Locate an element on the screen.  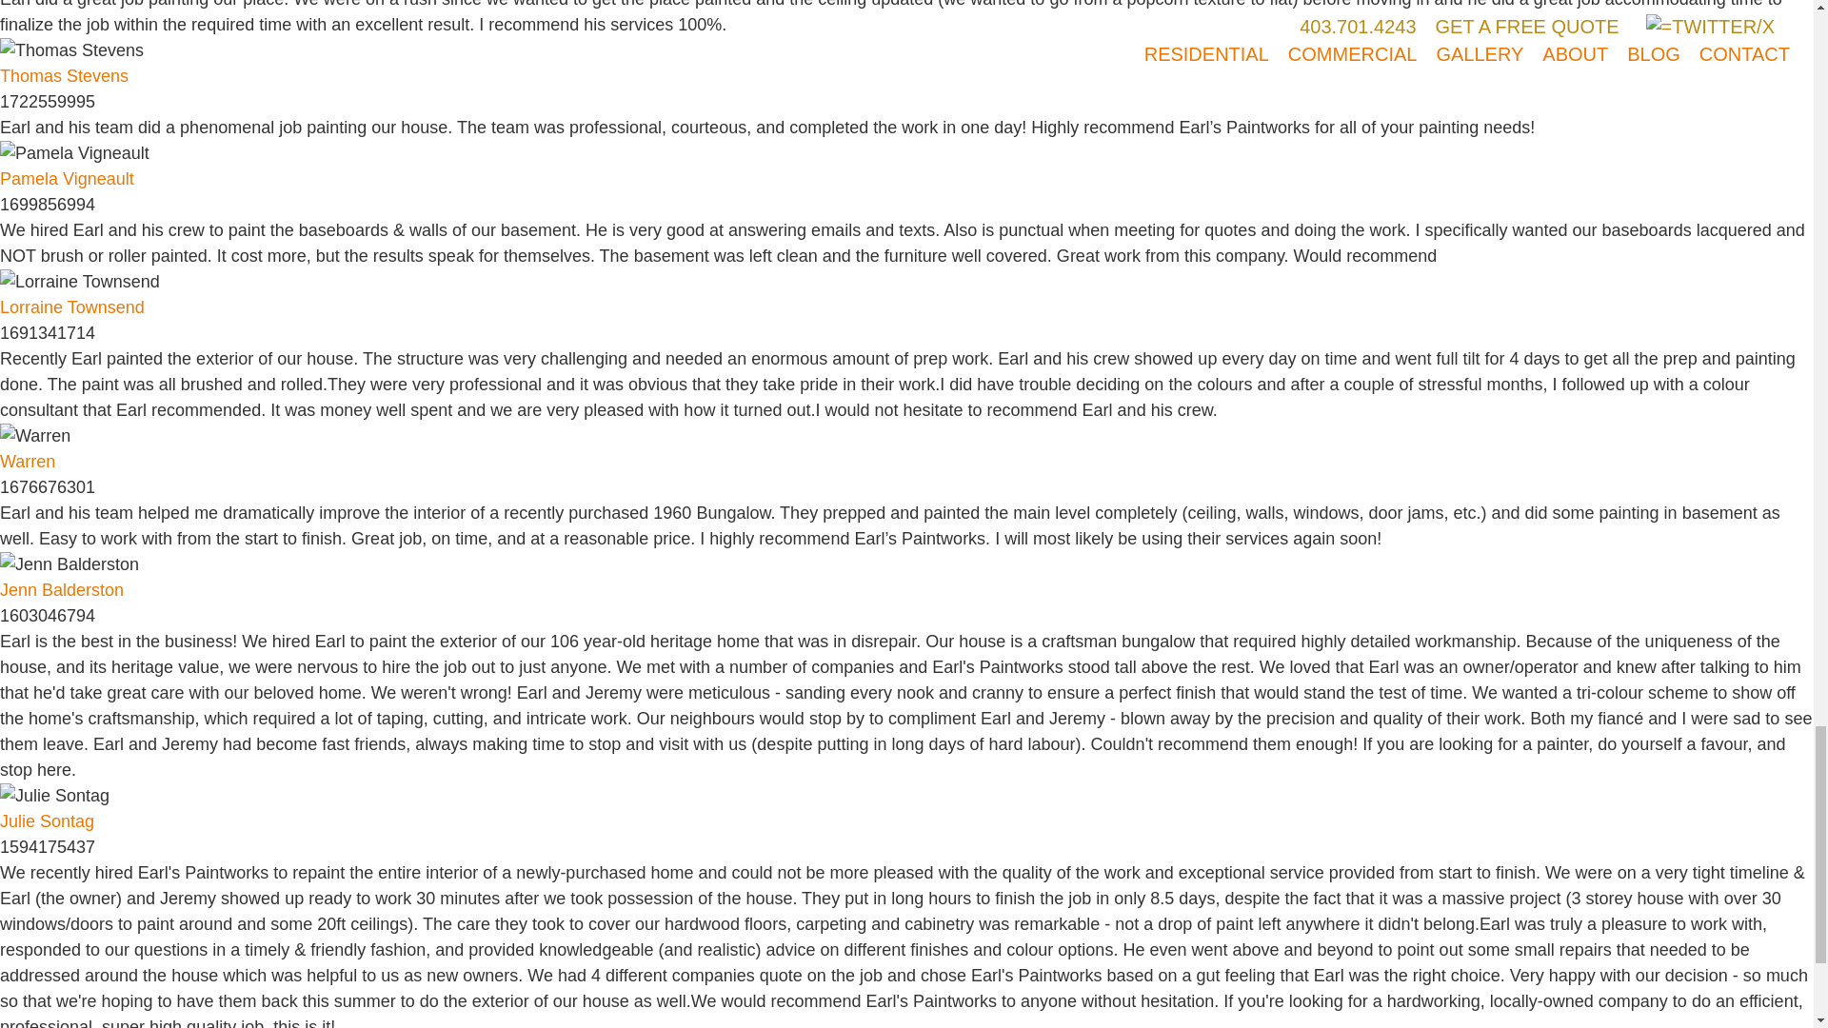
Warren is located at coordinates (27, 463).